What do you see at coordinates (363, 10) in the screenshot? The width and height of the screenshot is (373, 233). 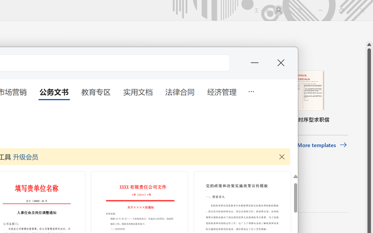 I see `Close` at bounding box center [363, 10].